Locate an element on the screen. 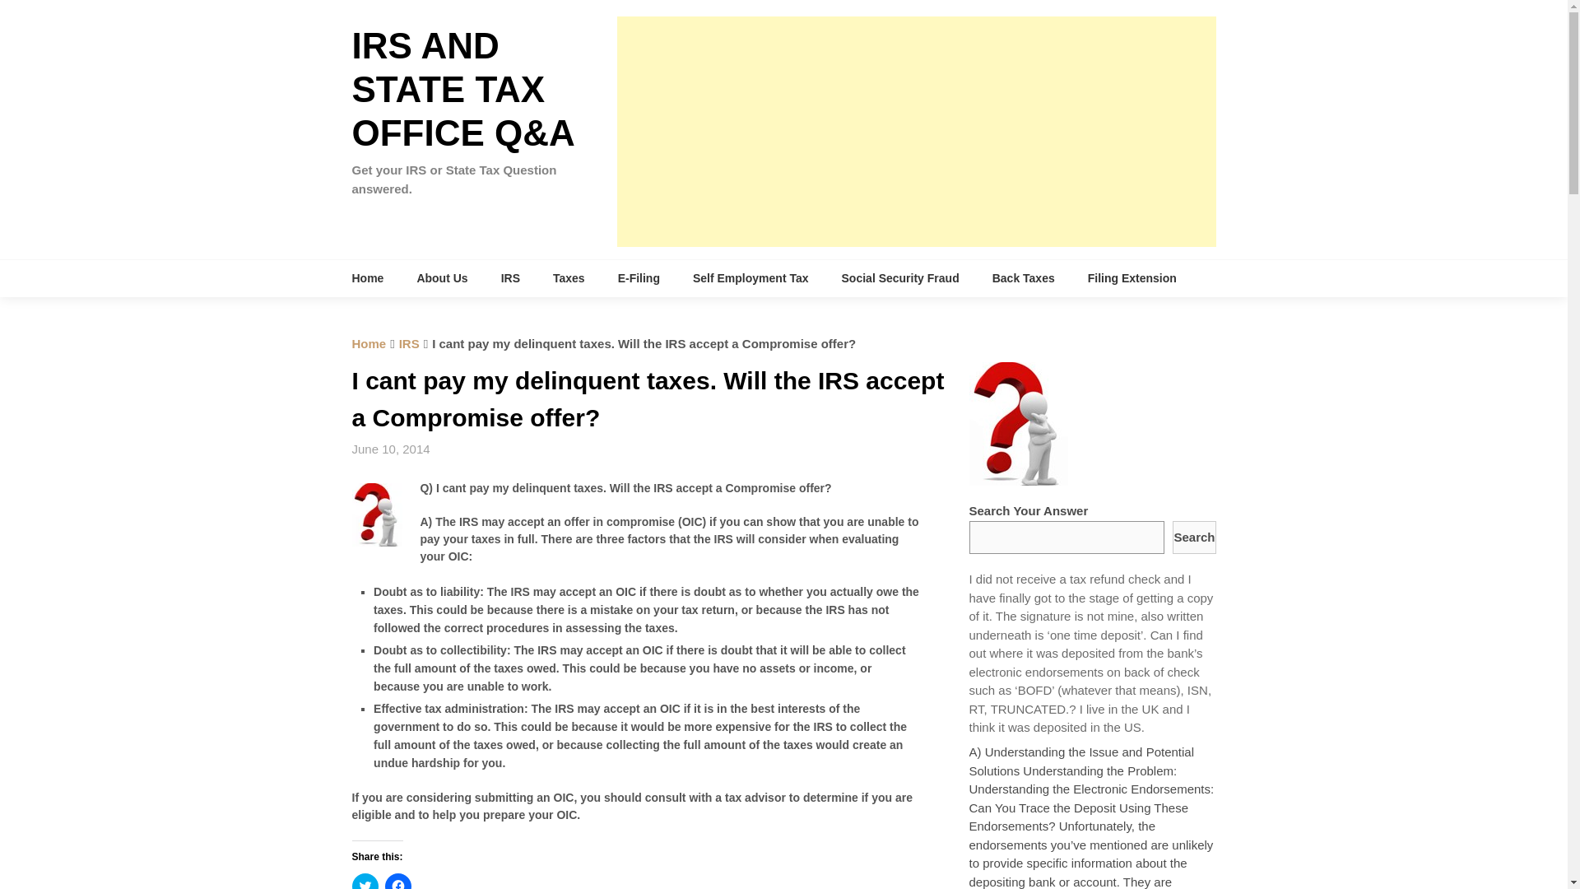  E-Filing is located at coordinates (639, 278).